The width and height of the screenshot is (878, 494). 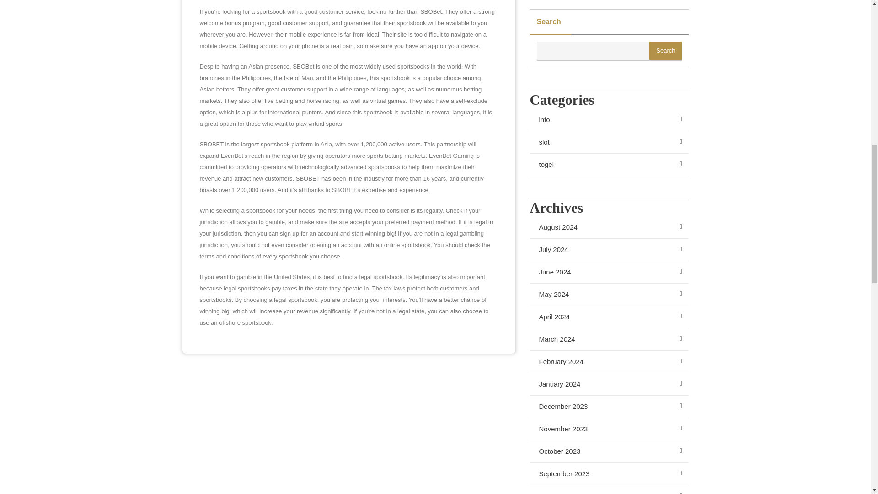 What do you see at coordinates (609, 489) in the screenshot?
I see `August 2023` at bounding box center [609, 489].